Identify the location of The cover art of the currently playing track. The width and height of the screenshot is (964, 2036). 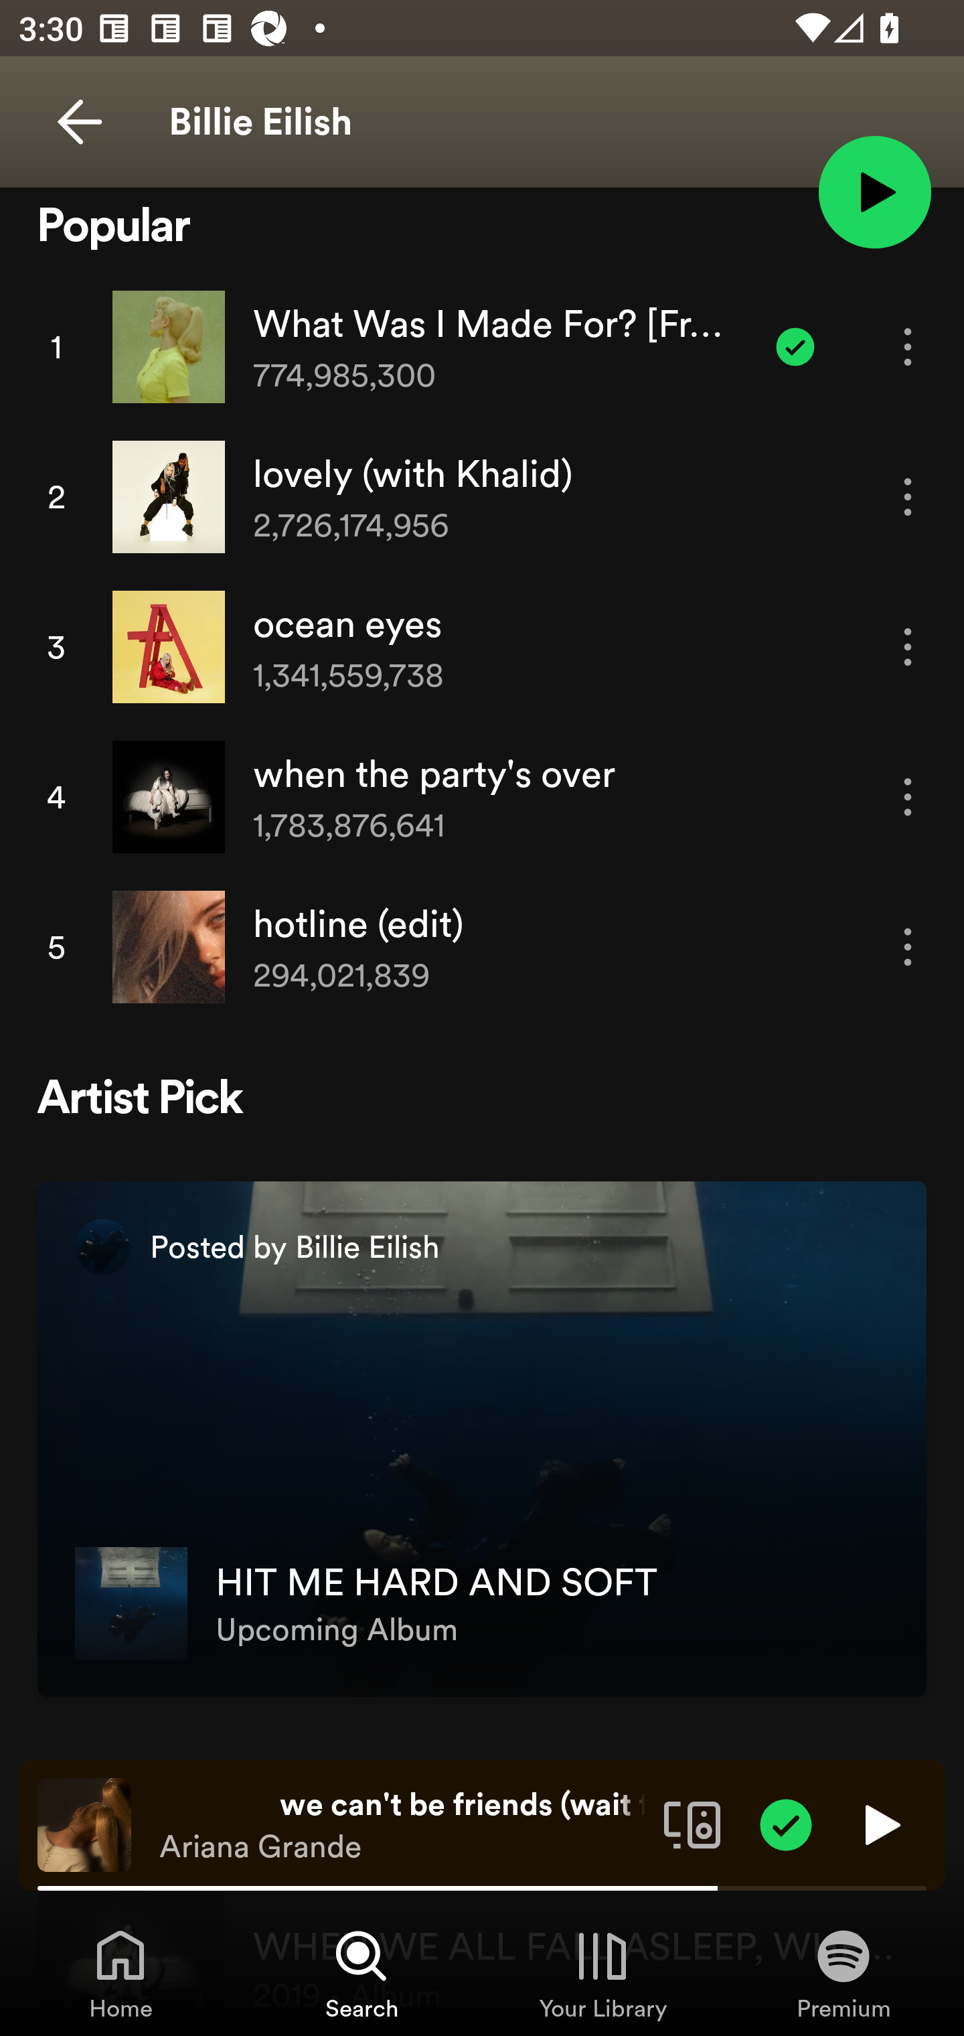
(84, 1824).